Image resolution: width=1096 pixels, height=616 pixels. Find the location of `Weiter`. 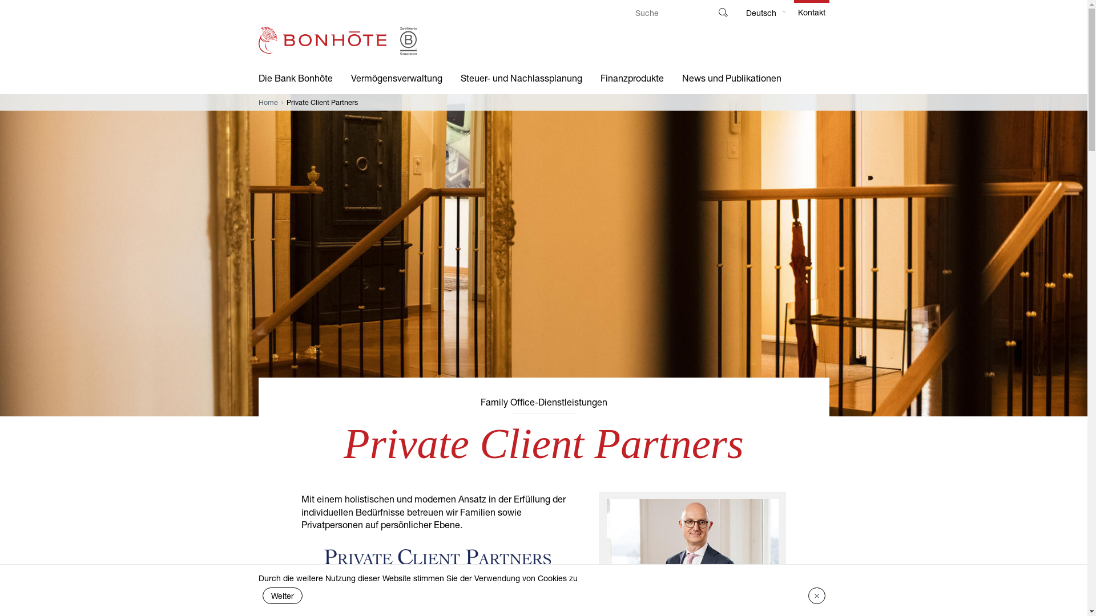

Weiter is located at coordinates (283, 595).